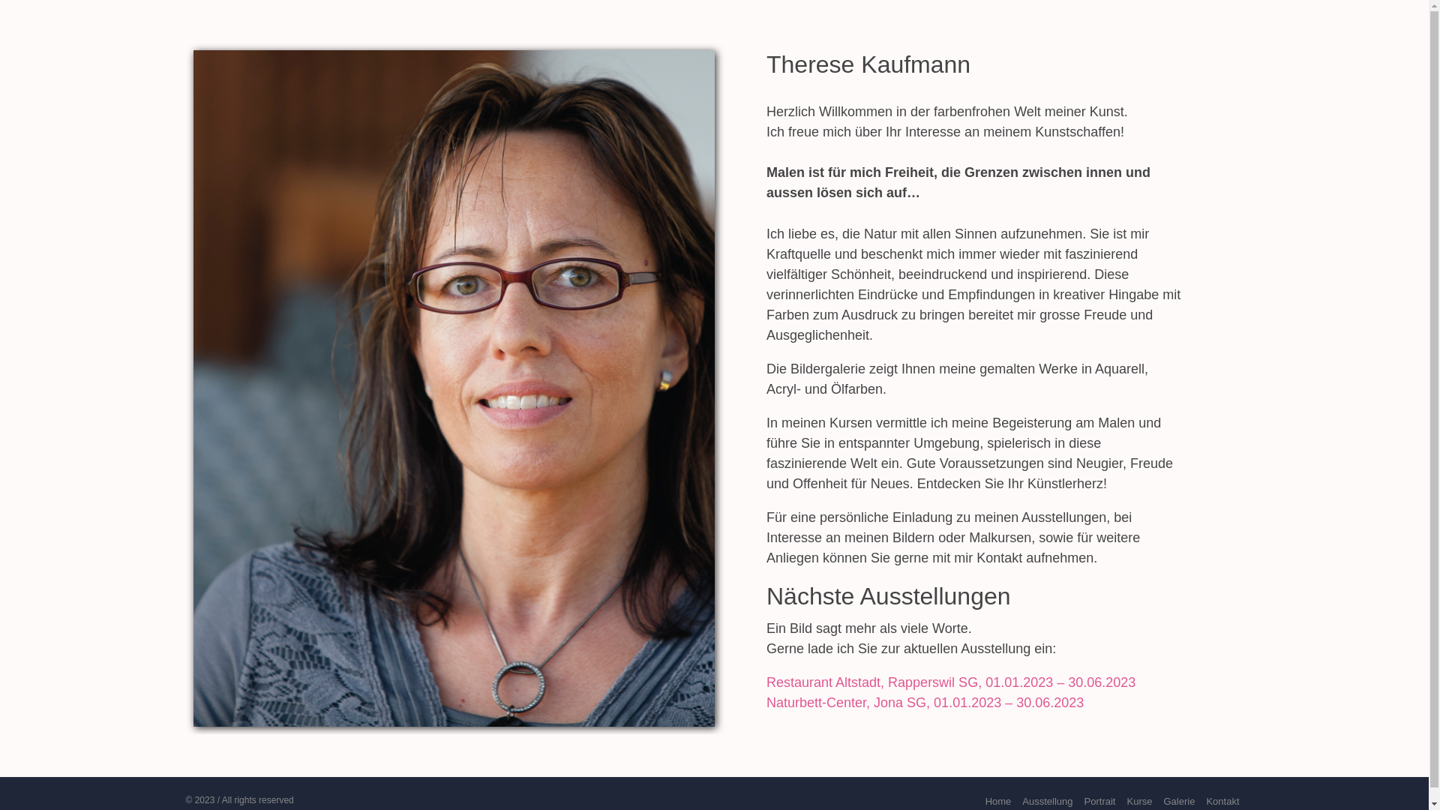 The height and width of the screenshot is (810, 1440). What do you see at coordinates (1222, 801) in the screenshot?
I see `Kontakt` at bounding box center [1222, 801].